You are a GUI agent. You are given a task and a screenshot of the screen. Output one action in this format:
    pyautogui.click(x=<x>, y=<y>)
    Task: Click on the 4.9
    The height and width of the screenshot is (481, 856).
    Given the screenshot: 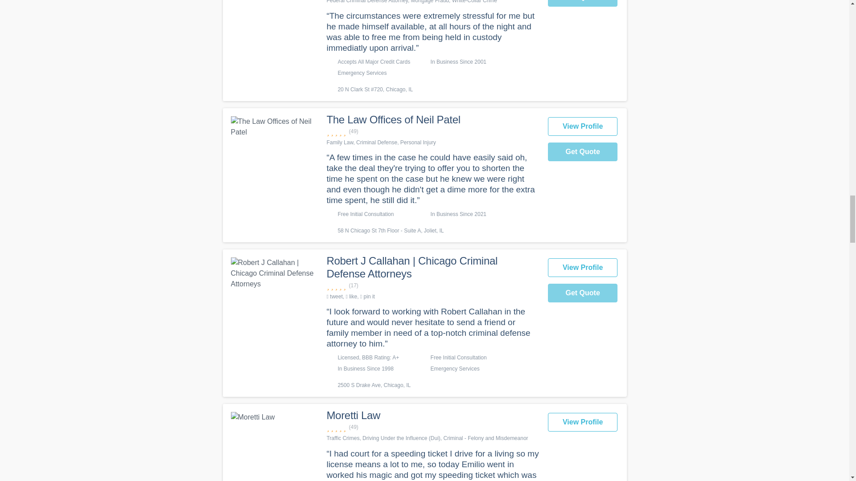 What is the action you would take?
    pyautogui.click(x=432, y=427)
    